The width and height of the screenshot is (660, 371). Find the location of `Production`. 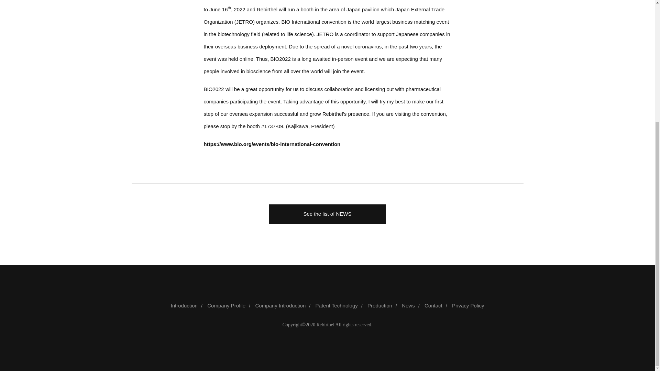

Production is located at coordinates (384, 305).